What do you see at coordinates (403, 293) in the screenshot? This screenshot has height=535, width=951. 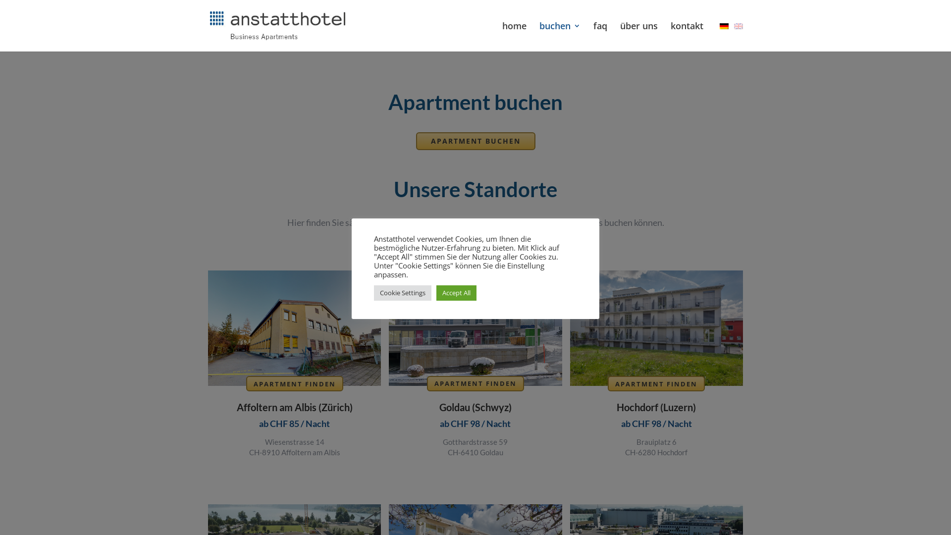 I see `Cookie Settings` at bounding box center [403, 293].